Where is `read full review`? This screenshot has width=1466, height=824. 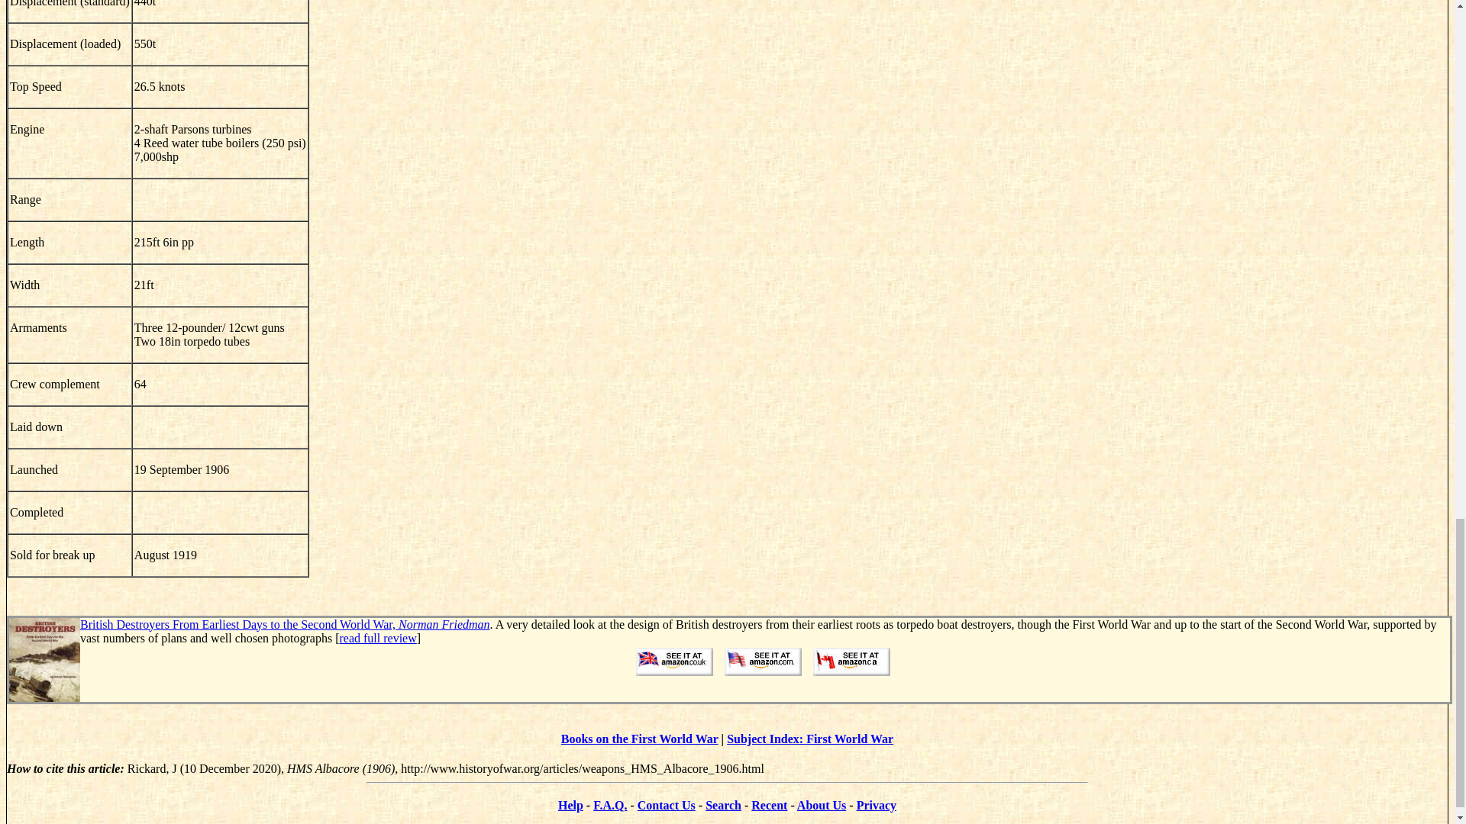 read full review is located at coordinates (377, 638).